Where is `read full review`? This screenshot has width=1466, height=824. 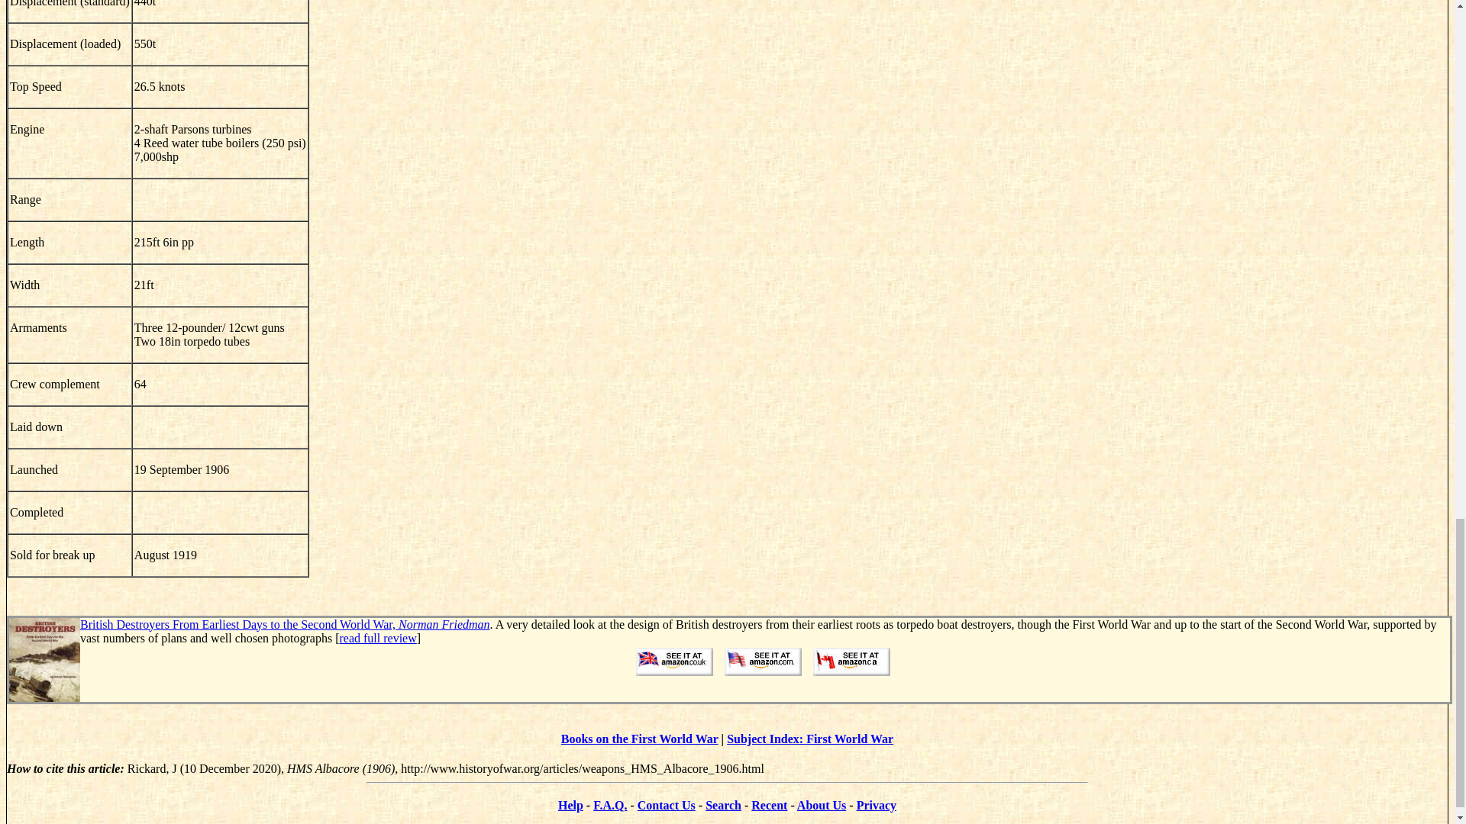 read full review is located at coordinates (377, 638).